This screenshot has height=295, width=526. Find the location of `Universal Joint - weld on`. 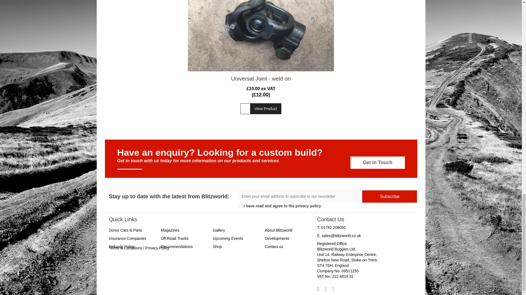

Universal Joint - weld on is located at coordinates (261, 36).